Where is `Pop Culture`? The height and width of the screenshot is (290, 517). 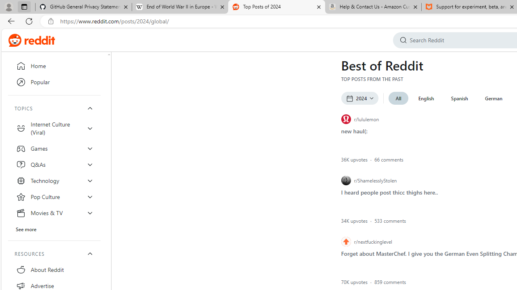 Pop Culture is located at coordinates (54, 197).